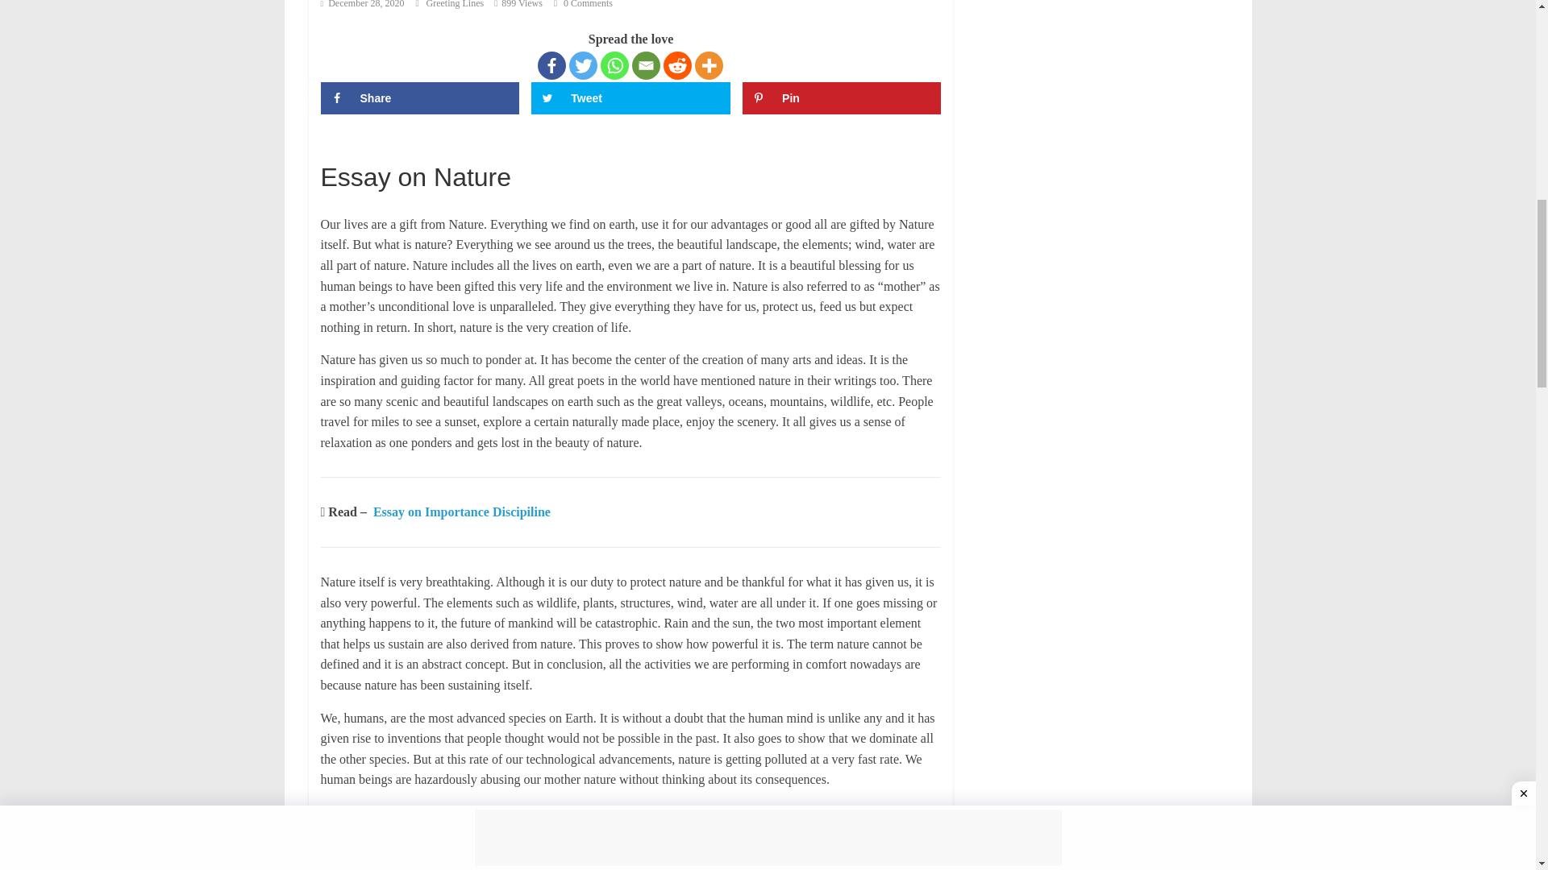  What do you see at coordinates (709, 65) in the screenshot?
I see `More` at bounding box center [709, 65].